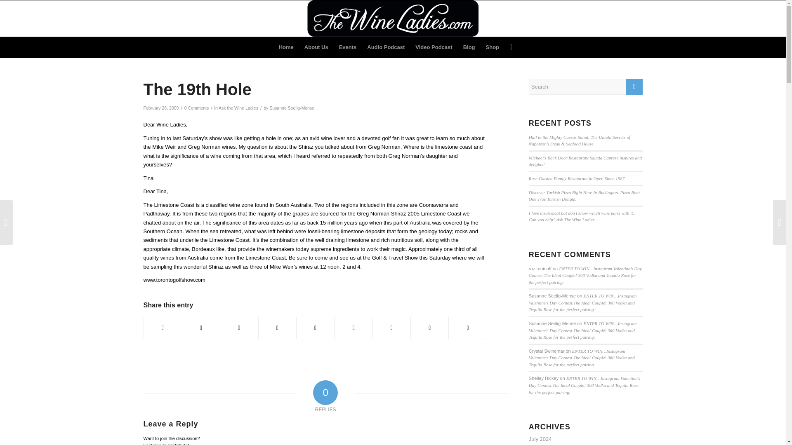 Image resolution: width=792 pixels, height=445 pixels. What do you see at coordinates (577, 178) in the screenshot?
I see `Rose Garden Family Restaurant in Open Since 1987` at bounding box center [577, 178].